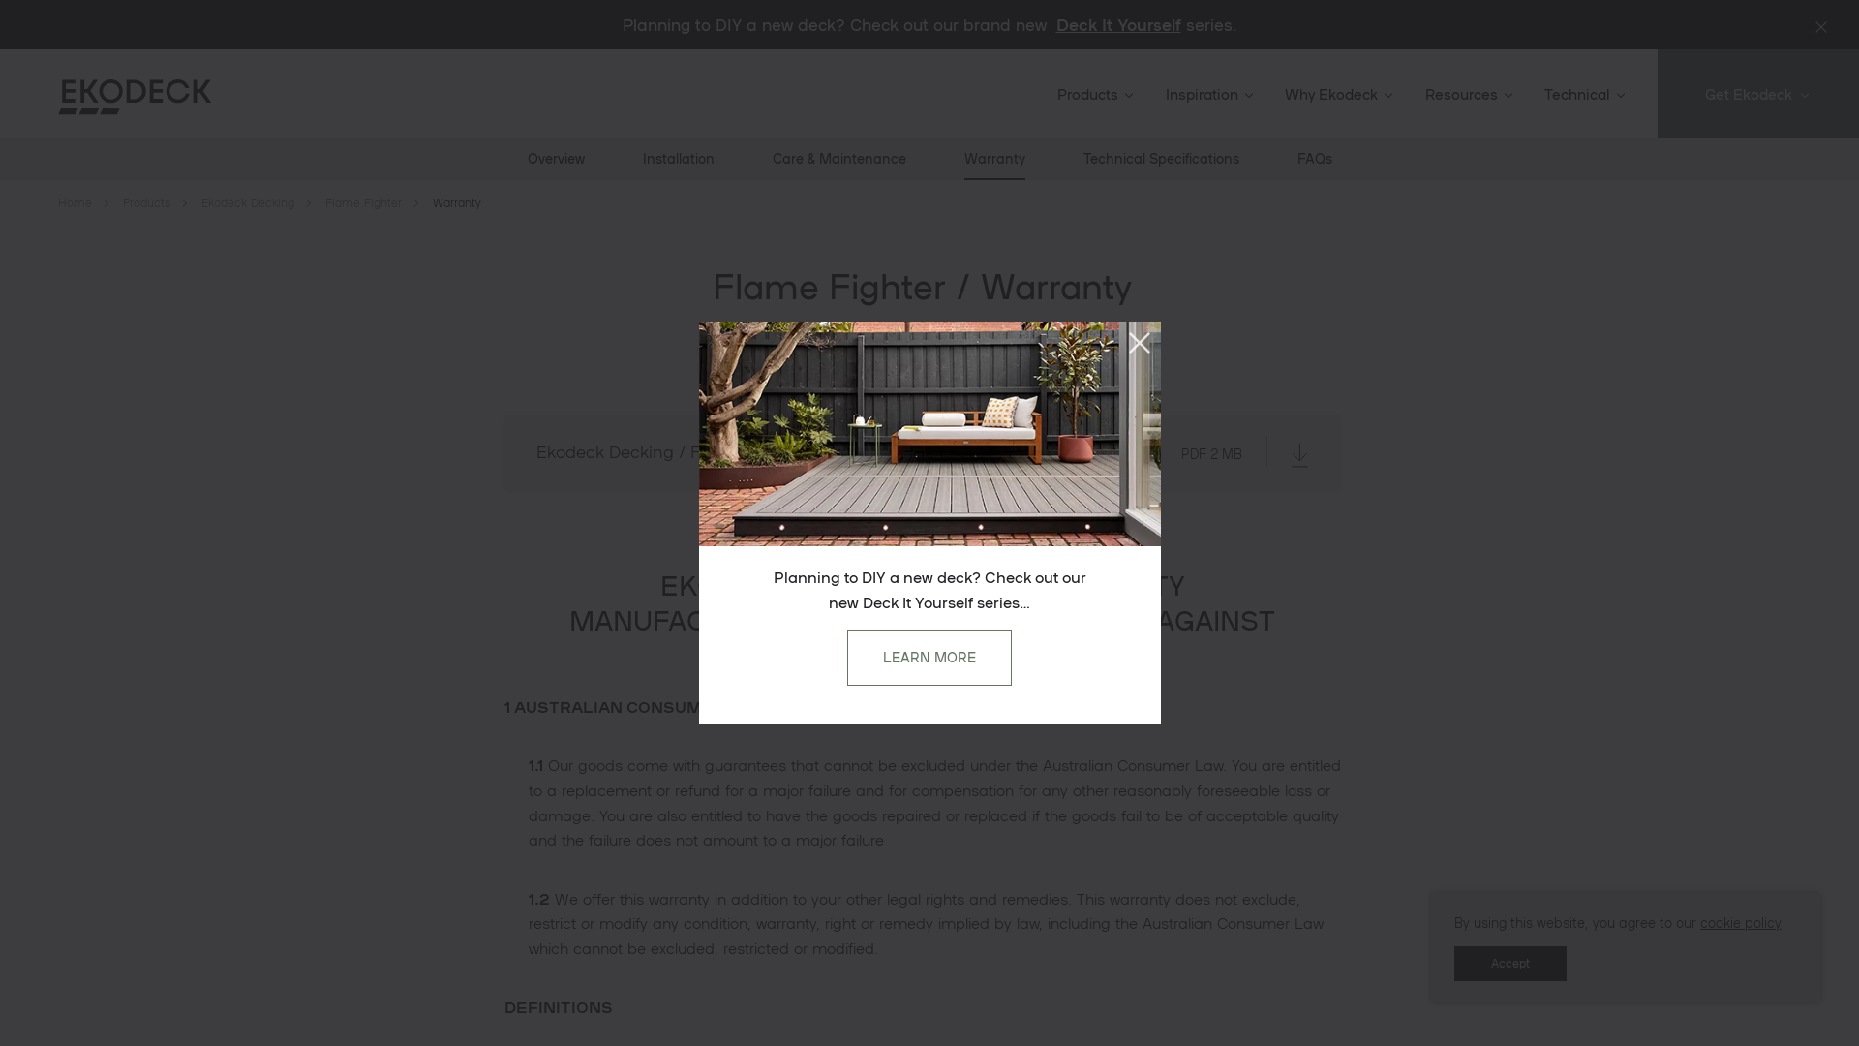 This screenshot has height=1046, width=1859. Describe the element at coordinates (248, 203) in the screenshot. I see `Ekodeck Decking` at that location.